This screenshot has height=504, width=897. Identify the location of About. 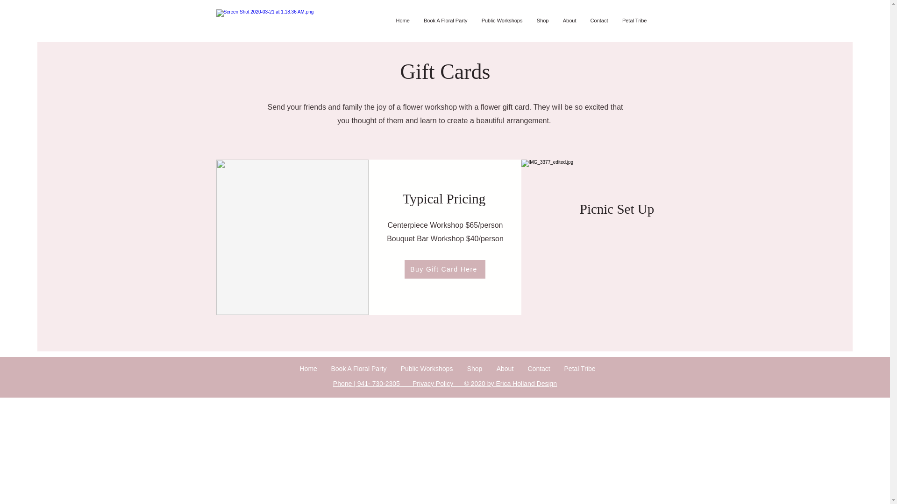
(570, 21).